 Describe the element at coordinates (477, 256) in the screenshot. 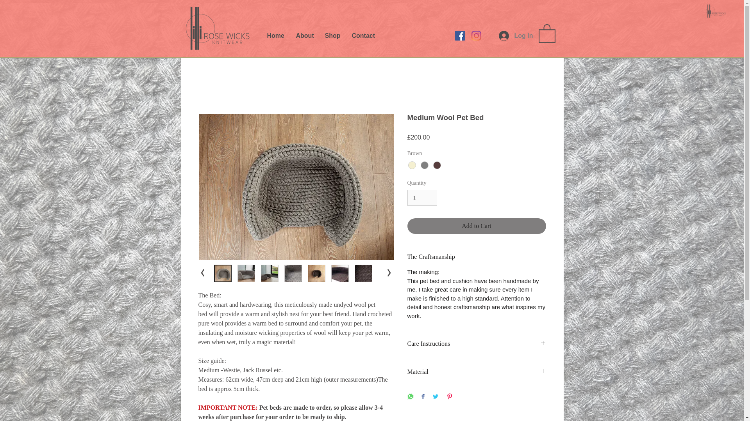

I see `The Craftsmanship` at that location.